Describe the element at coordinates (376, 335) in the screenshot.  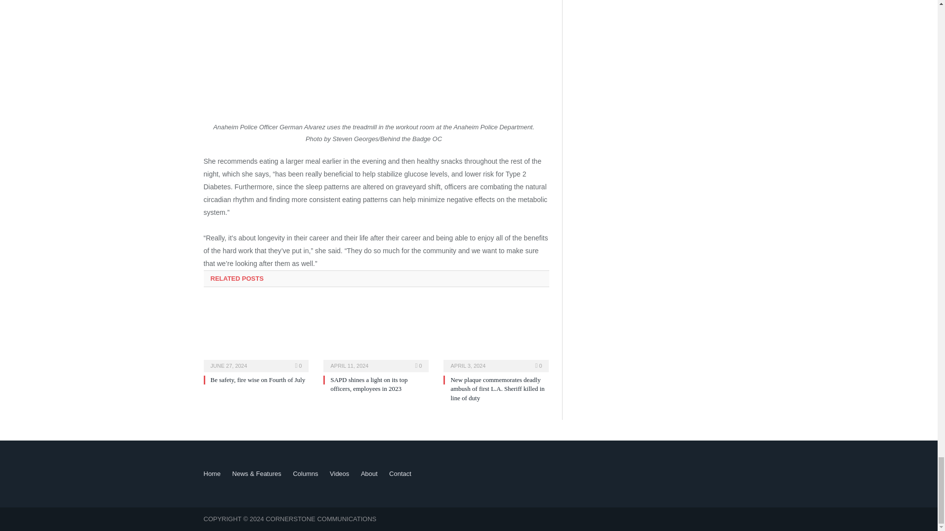
I see `SAPD shines a light on its top officers, employees in 2023` at that location.